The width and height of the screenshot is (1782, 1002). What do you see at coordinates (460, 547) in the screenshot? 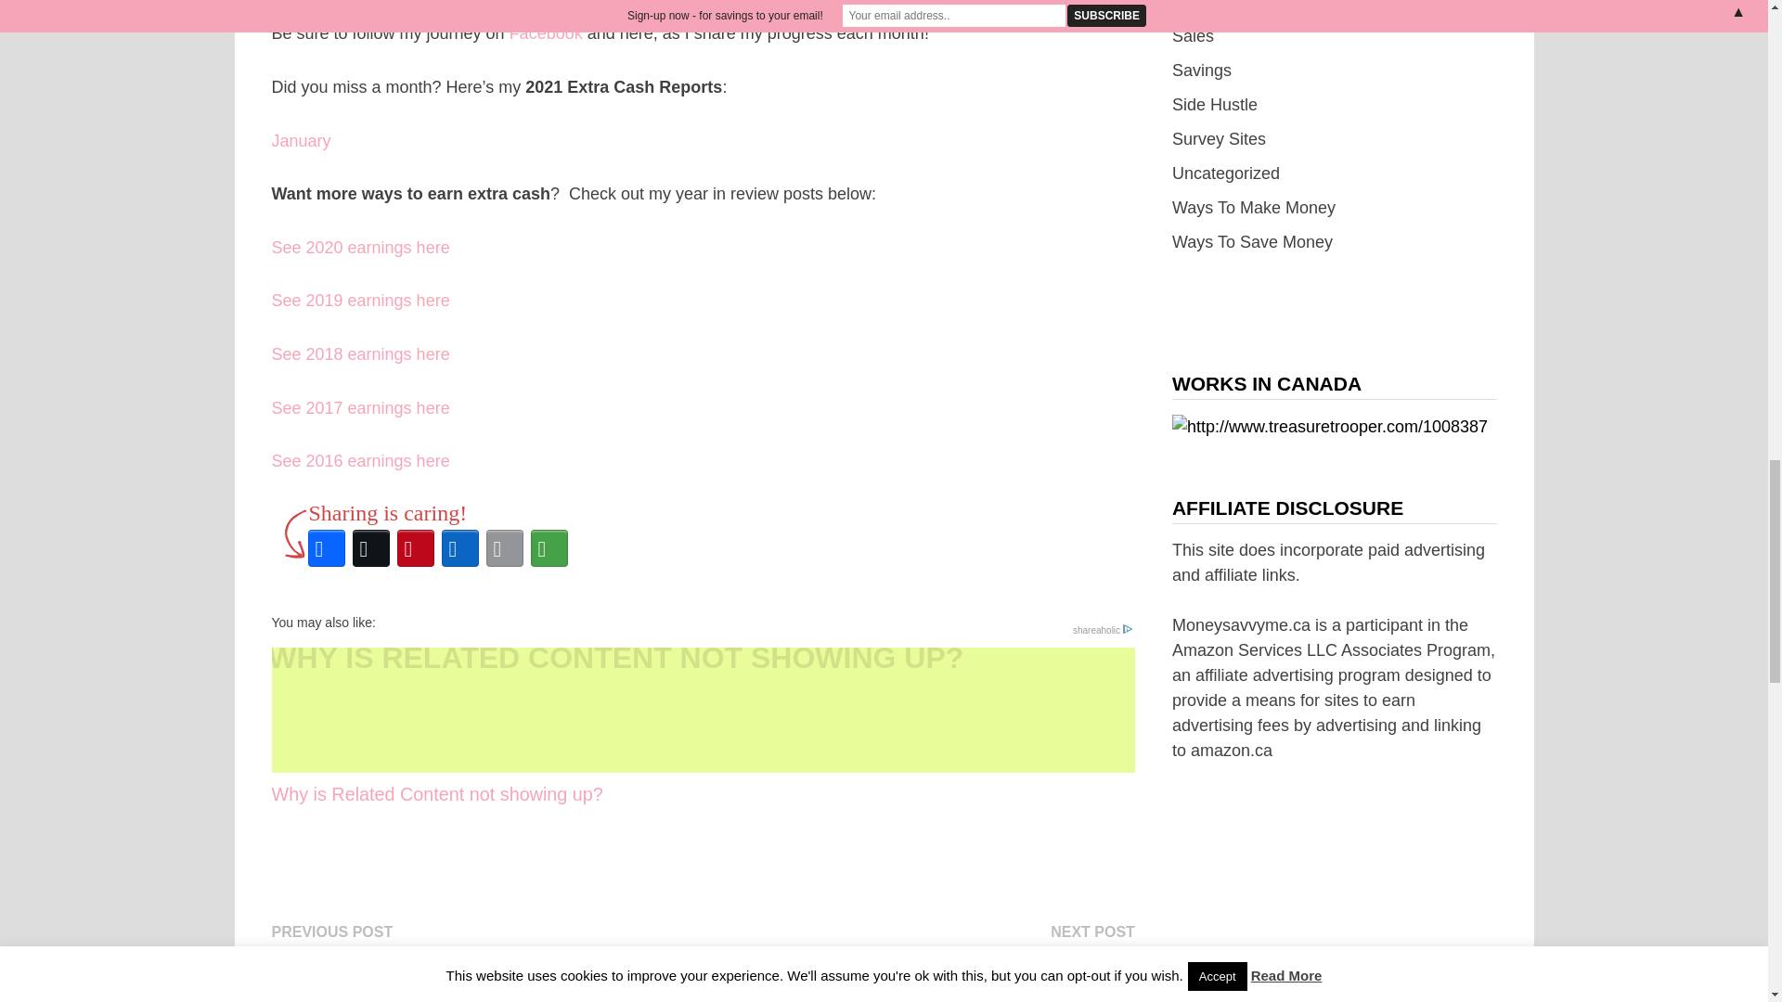
I see `LinkedIn` at bounding box center [460, 547].